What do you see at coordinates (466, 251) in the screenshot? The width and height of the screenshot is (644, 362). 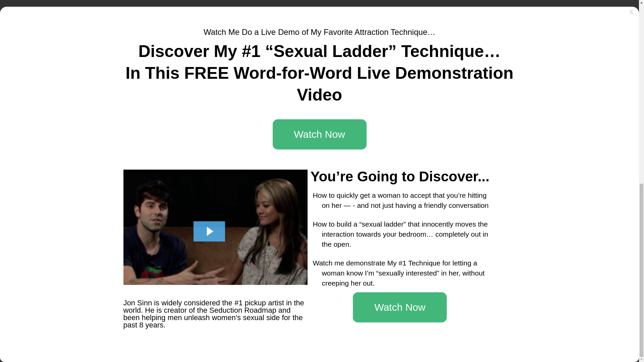 I see `Nick Rogue` at bounding box center [466, 251].